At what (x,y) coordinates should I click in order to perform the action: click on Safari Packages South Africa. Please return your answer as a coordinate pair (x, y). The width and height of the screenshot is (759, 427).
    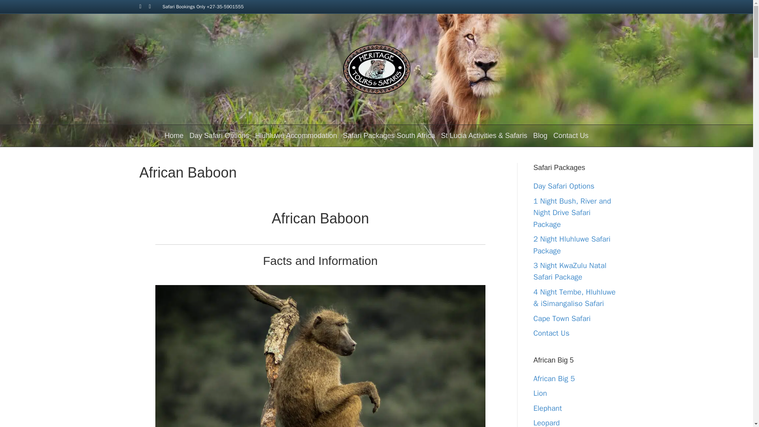
    Looking at the image, I should click on (389, 136).